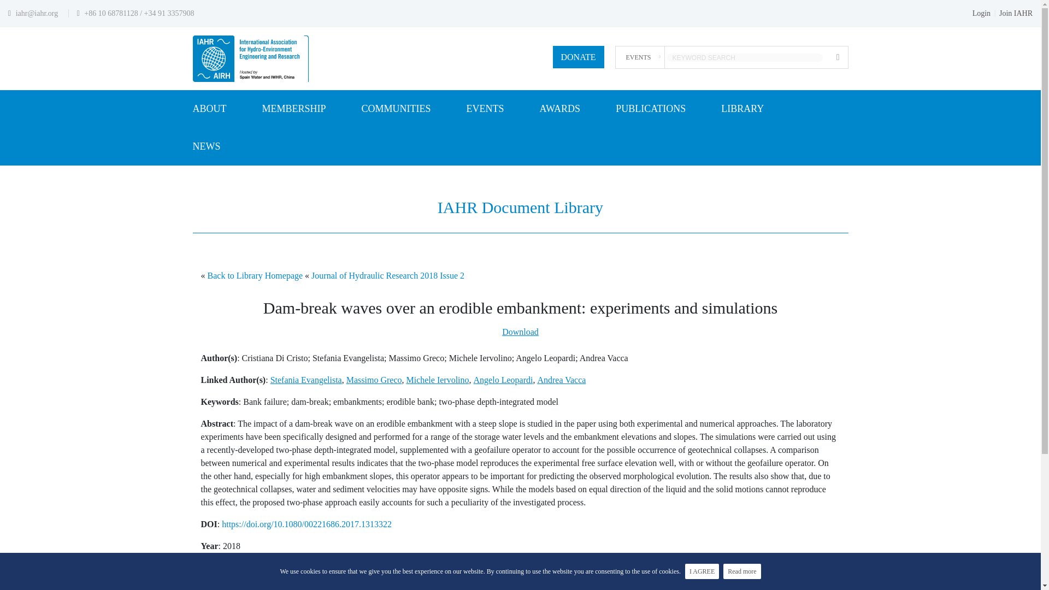 This screenshot has height=590, width=1049. Describe the element at coordinates (1016, 13) in the screenshot. I see `Join IAHR` at that location.